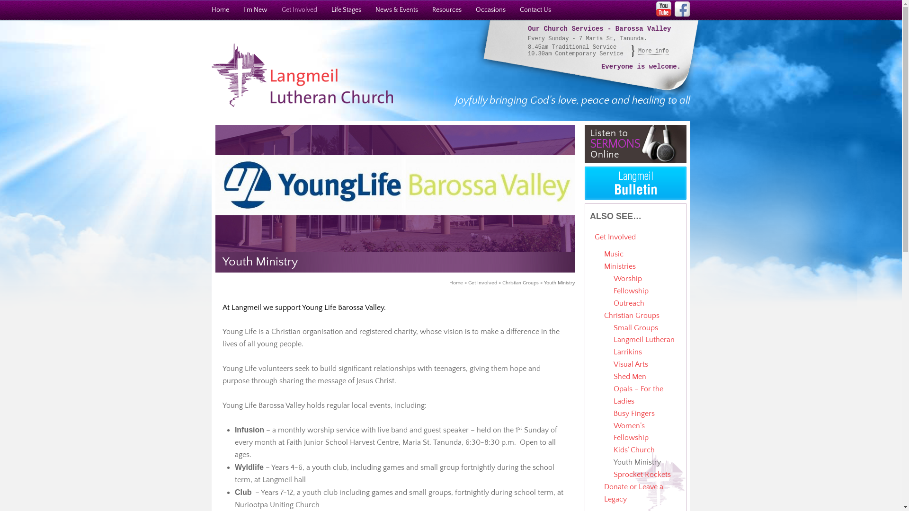  What do you see at coordinates (629, 303) in the screenshot?
I see `Outreach` at bounding box center [629, 303].